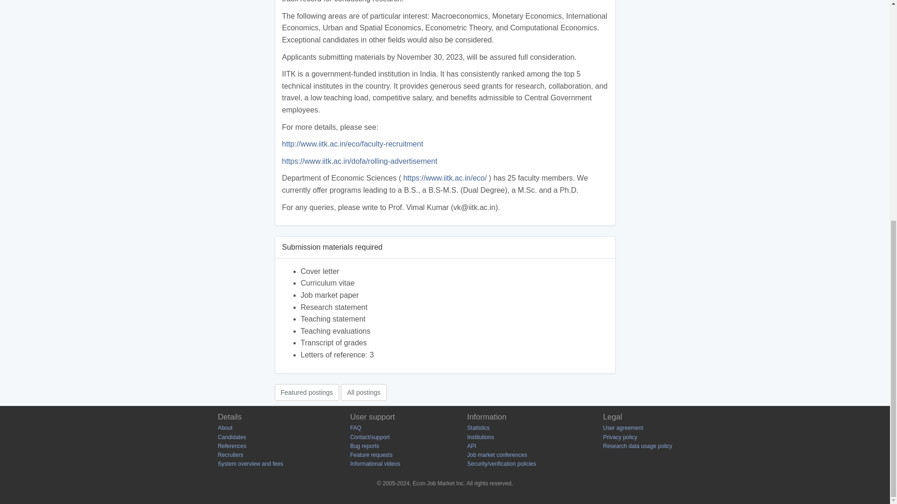 The height and width of the screenshot is (504, 897). I want to click on API, so click(472, 446).